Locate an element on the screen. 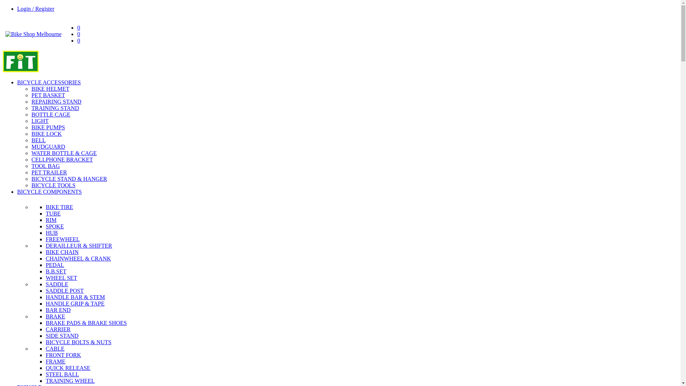 This screenshot has height=386, width=686. SIDE STAND is located at coordinates (62, 337).